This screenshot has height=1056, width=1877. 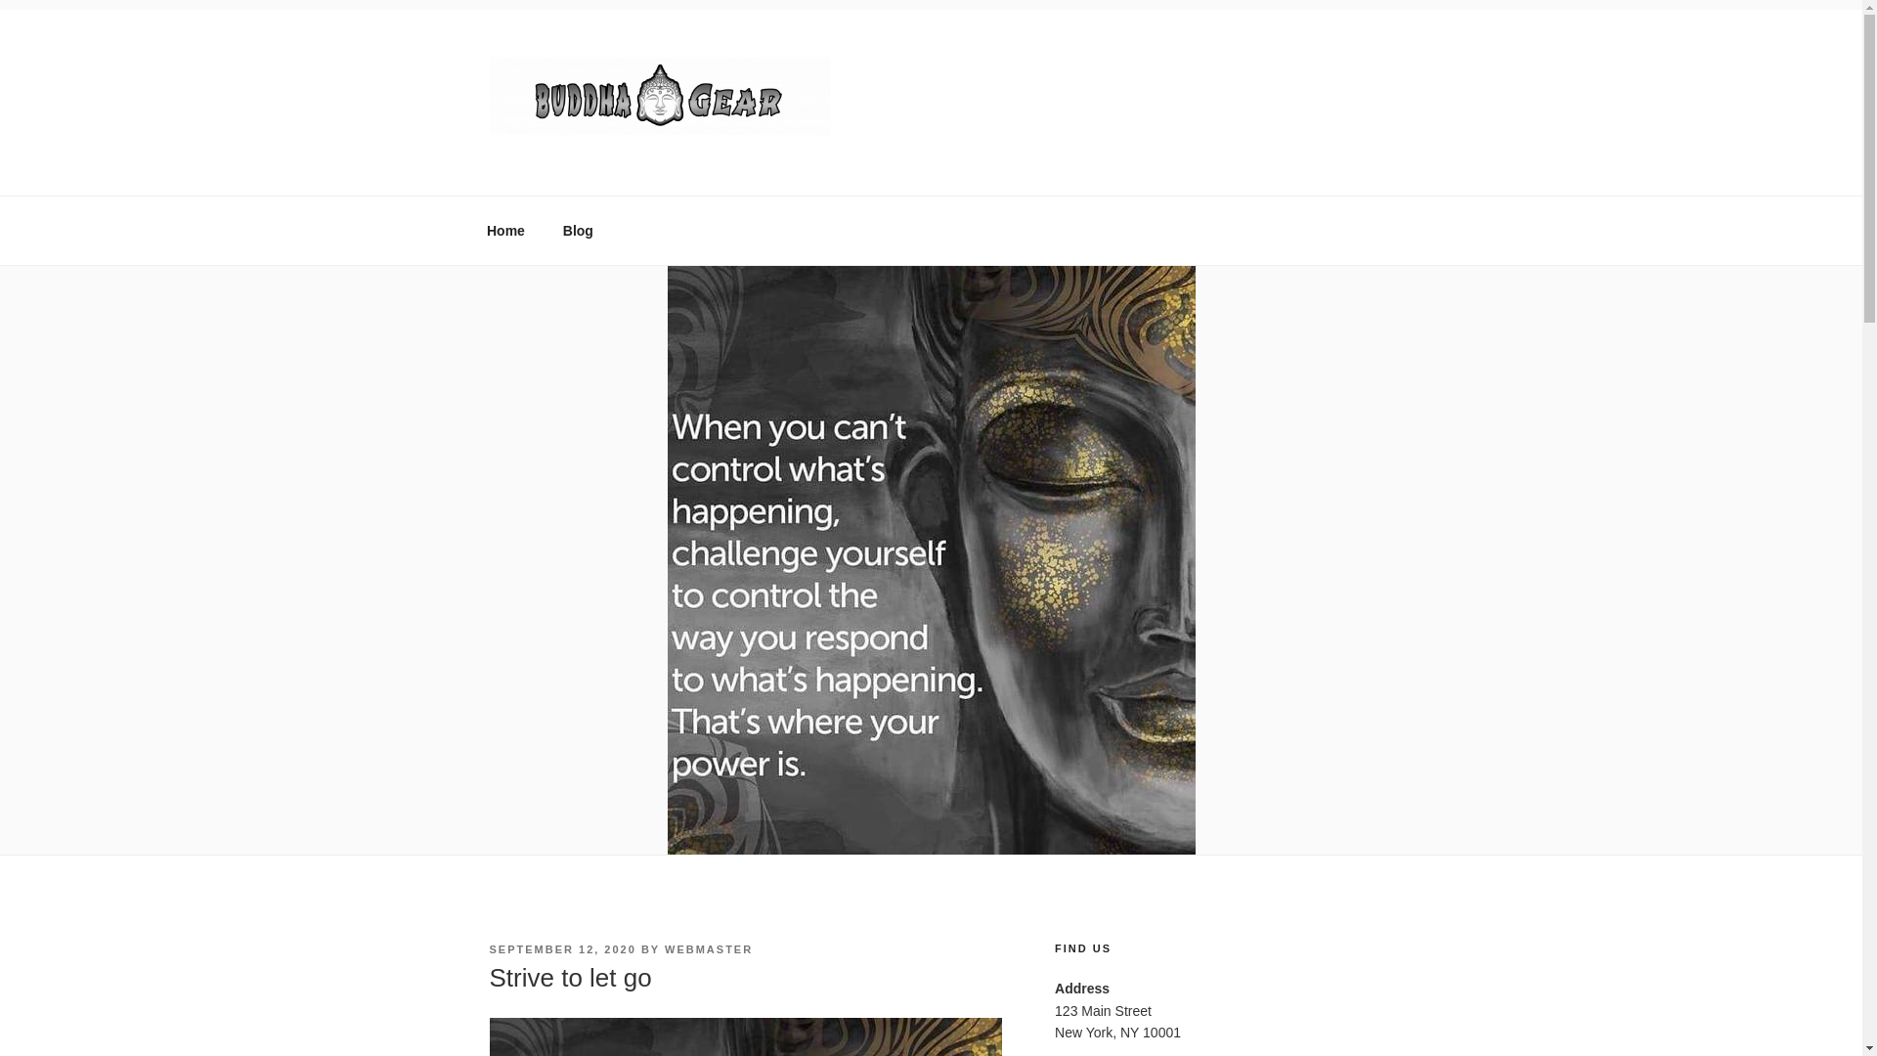 I want to click on WEBMASTER, so click(x=708, y=949).